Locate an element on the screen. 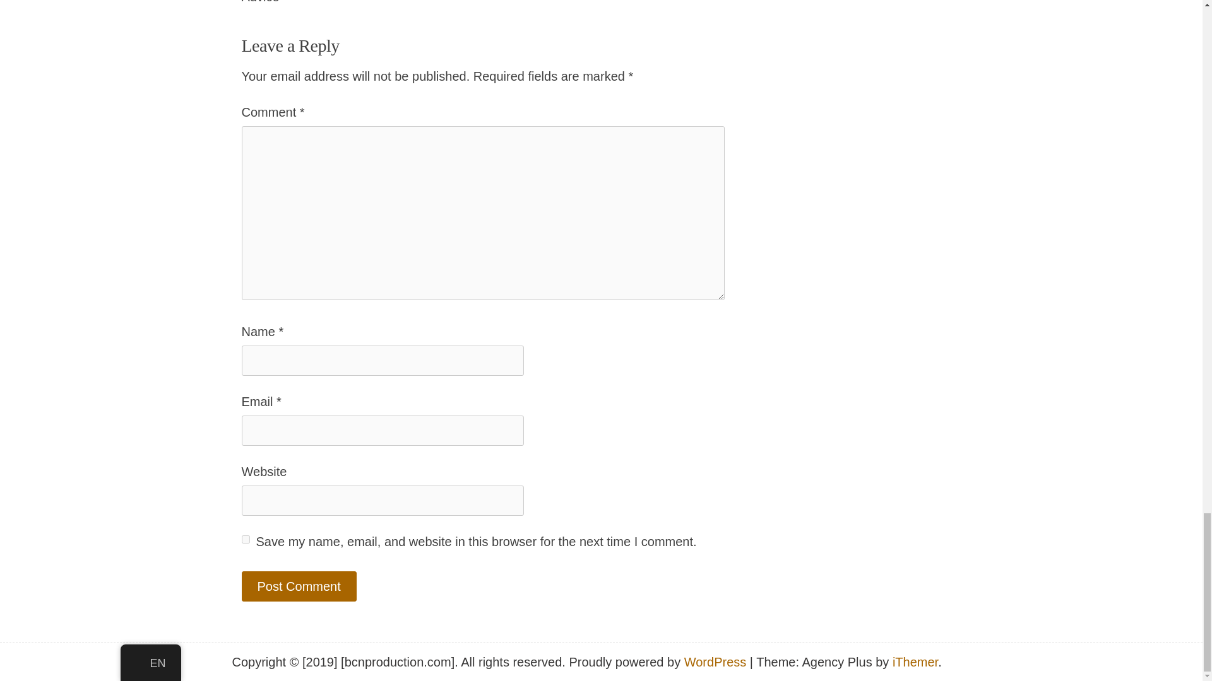  Post Comment is located at coordinates (299, 586).